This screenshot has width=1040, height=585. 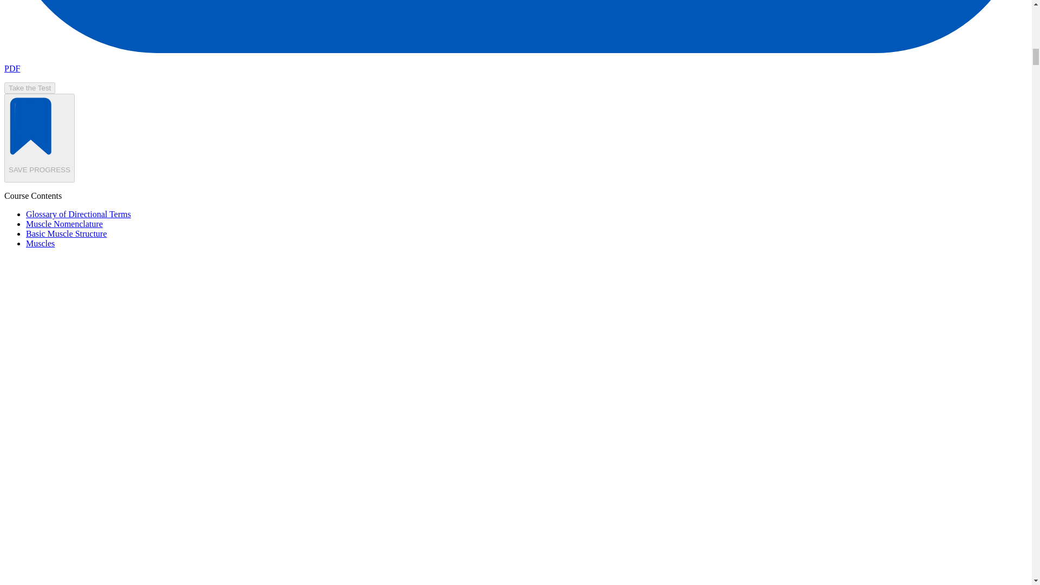 I want to click on Glossary of Directional Terms, so click(x=78, y=213).